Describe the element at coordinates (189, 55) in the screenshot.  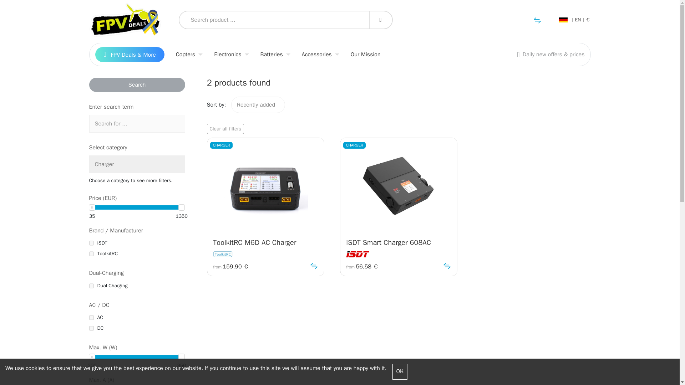
I see `Copters` at that location.